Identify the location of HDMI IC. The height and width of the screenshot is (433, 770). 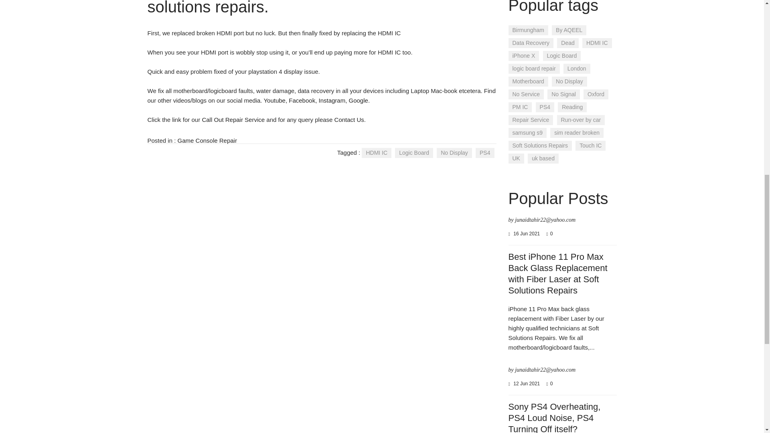
(376, 153).